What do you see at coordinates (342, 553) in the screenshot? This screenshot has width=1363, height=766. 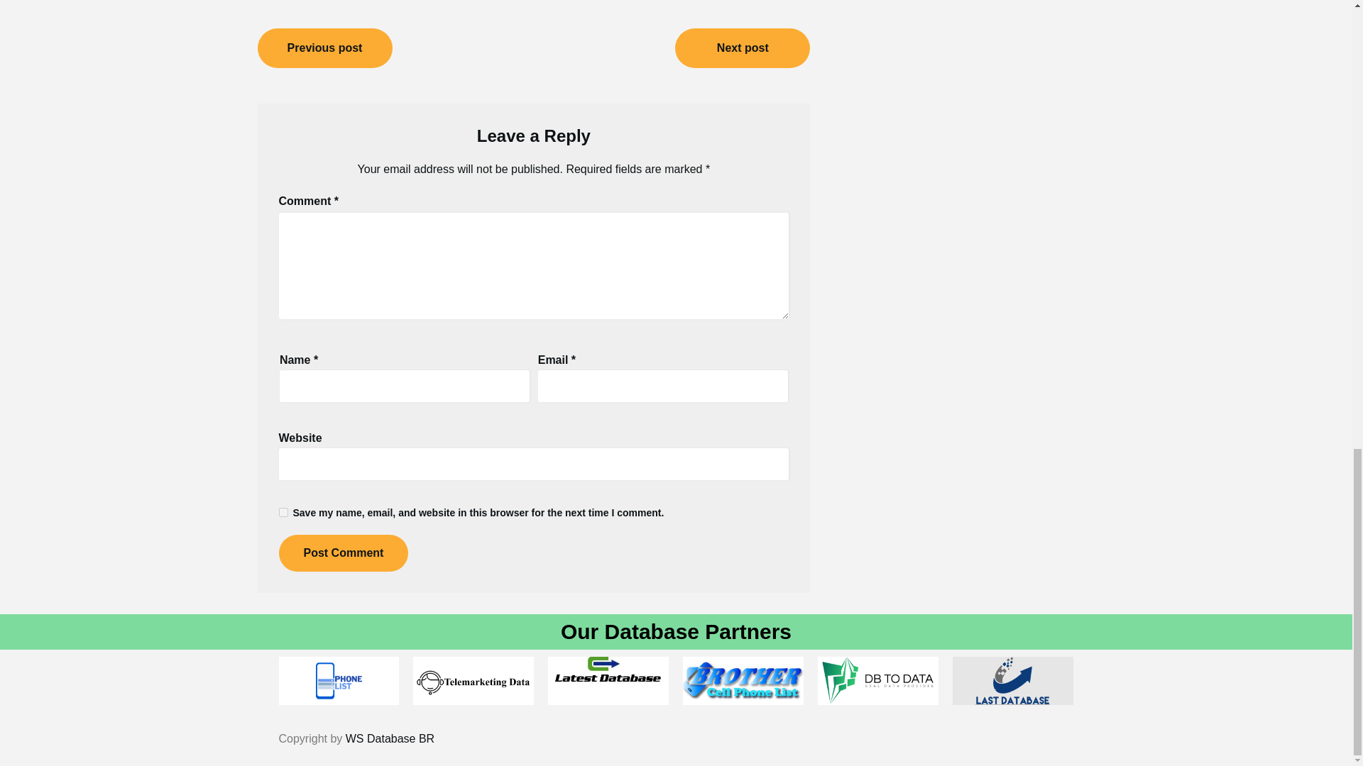 I see `Post Comment` at bounding box center [342, 553].